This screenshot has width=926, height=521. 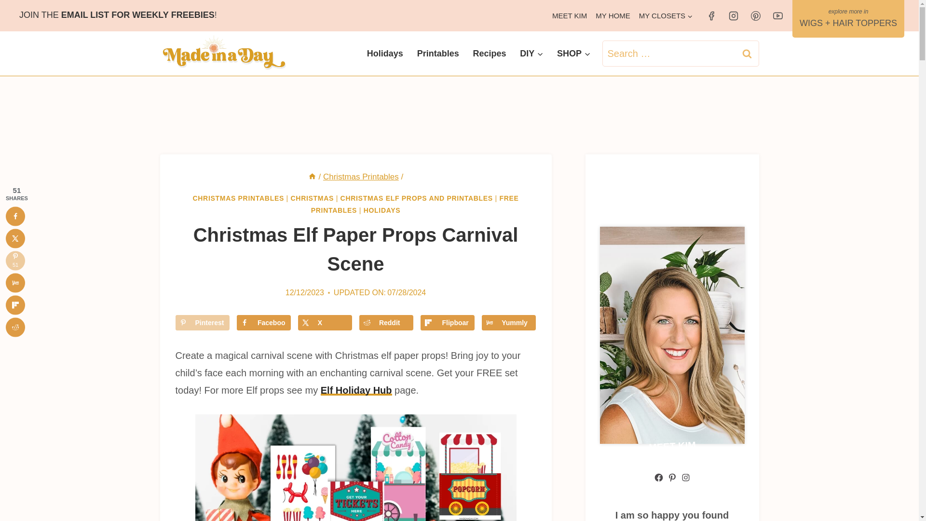 What do you see at coordinates (386, 322) in the screenshot?
I see `Share on Reddit` at bounding box center [386, 322].